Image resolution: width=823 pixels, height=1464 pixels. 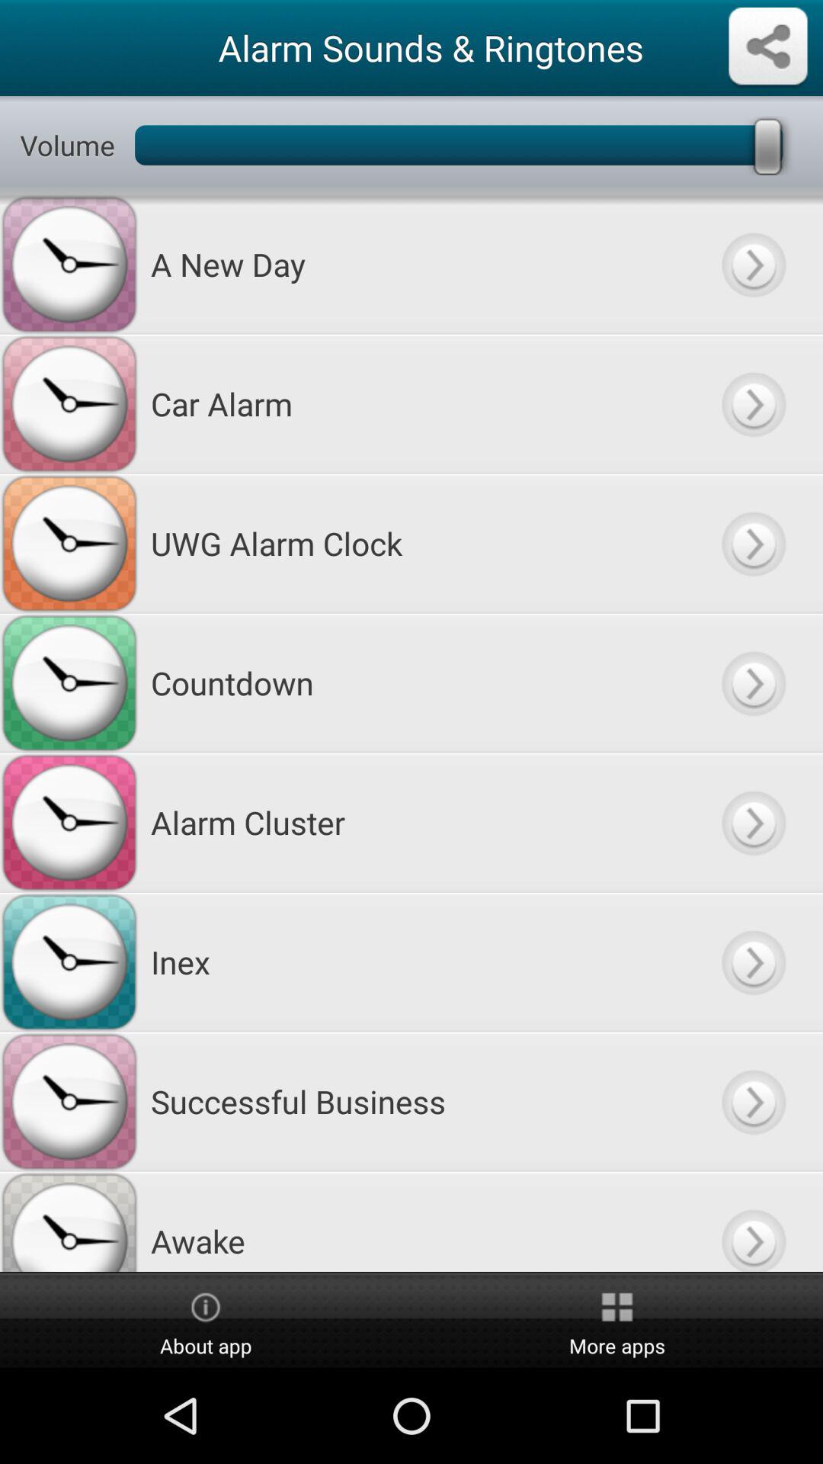 What do you see at coordinates (768, 47) in the screenshot?
I see `share the sound` at bounding box center [768, 47].